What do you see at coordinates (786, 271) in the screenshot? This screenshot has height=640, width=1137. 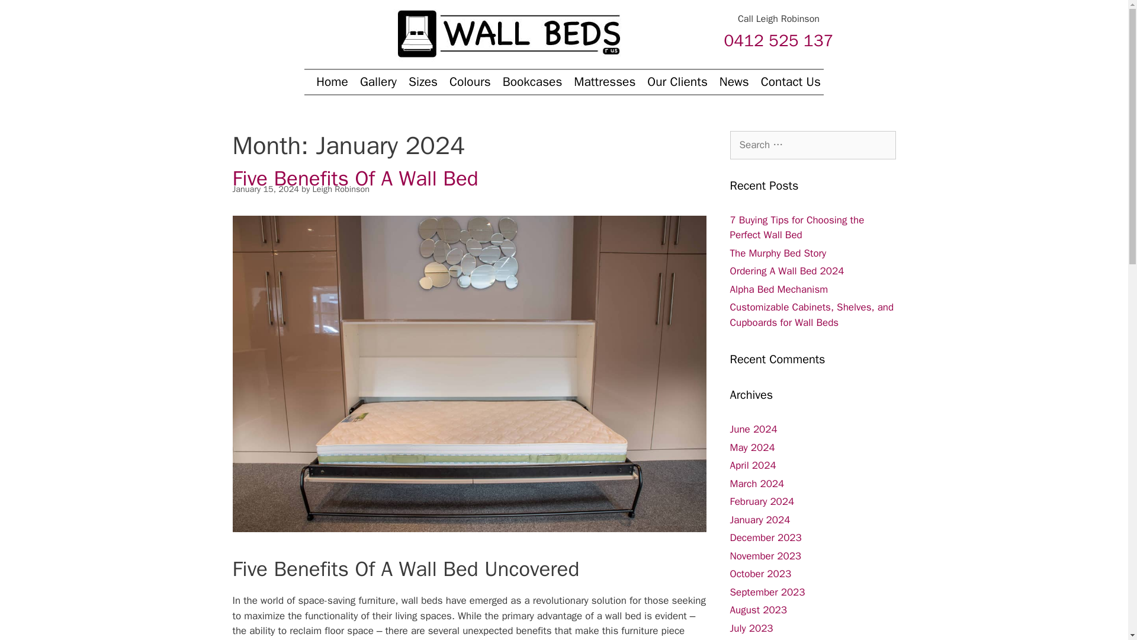 I see `Ordering A Wall Bed 2024` at bounding box center [786, 271].